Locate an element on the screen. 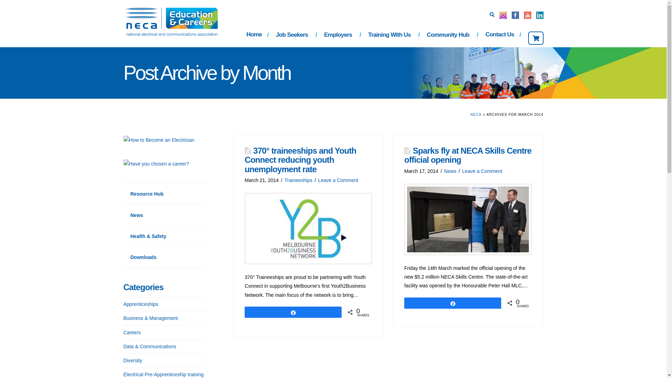 The height and width of the screenshot is (378, 672). Apprenticeships is located at coordinates (141, 304).